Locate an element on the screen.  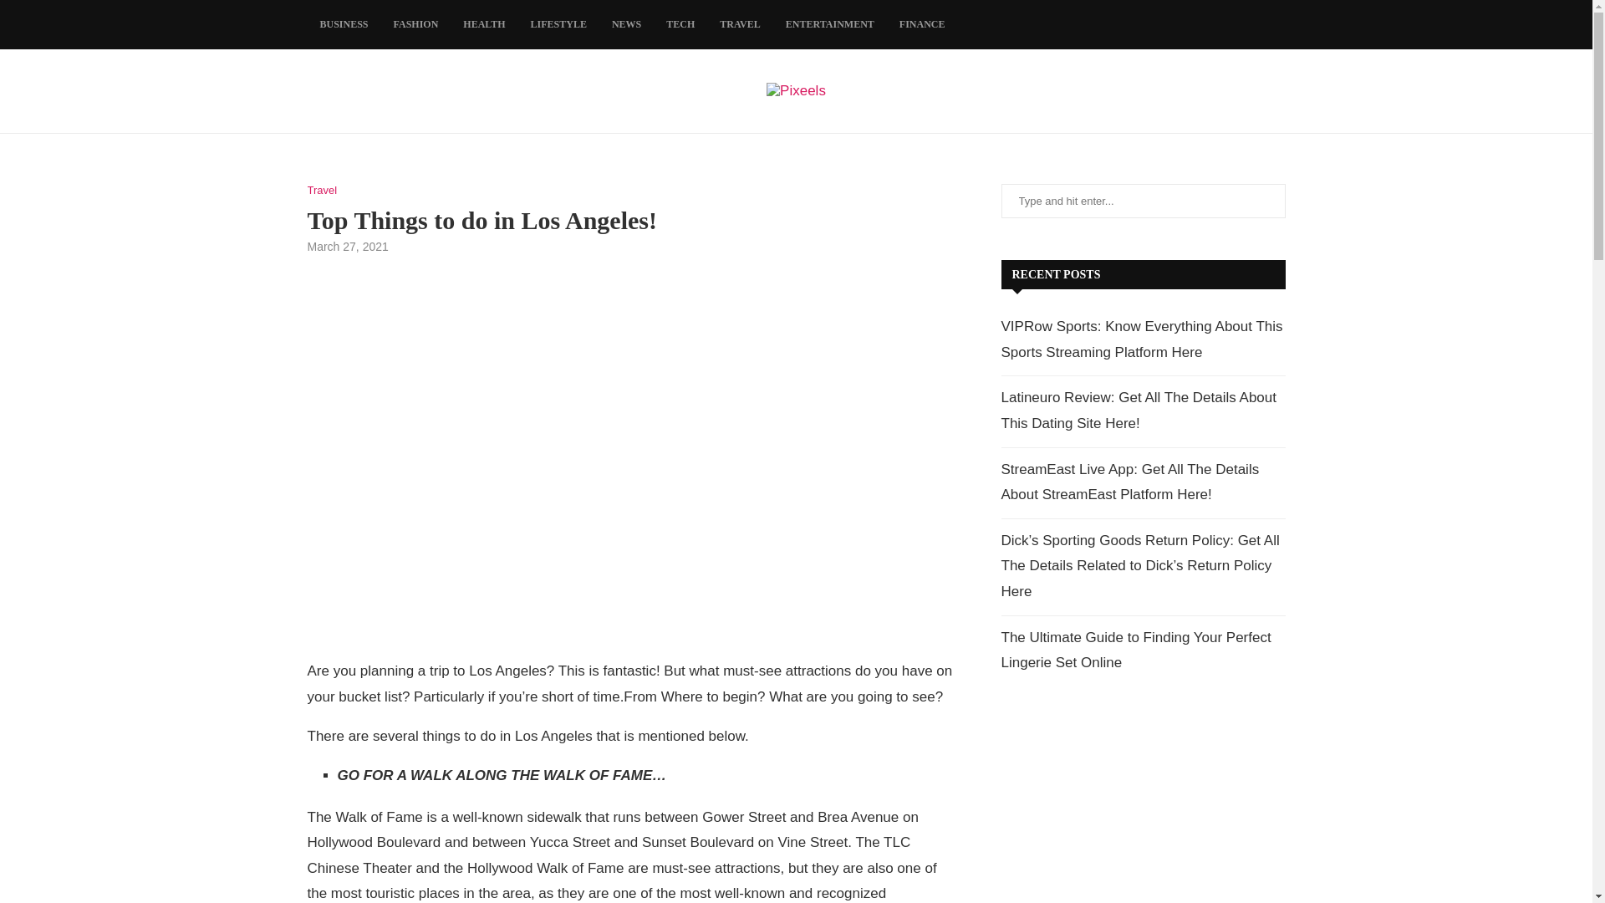
LIFESTYLE is located at coordinates (558, 25).